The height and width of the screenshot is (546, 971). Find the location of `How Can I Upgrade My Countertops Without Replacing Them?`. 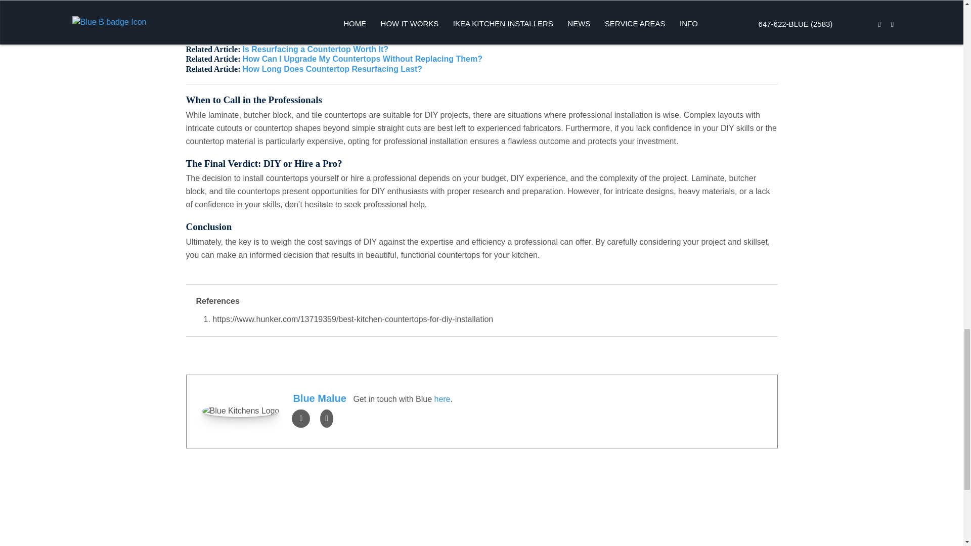

How Can I Upgrade My Countertops Without Replacing Them? is located at coordinates (362, 59).